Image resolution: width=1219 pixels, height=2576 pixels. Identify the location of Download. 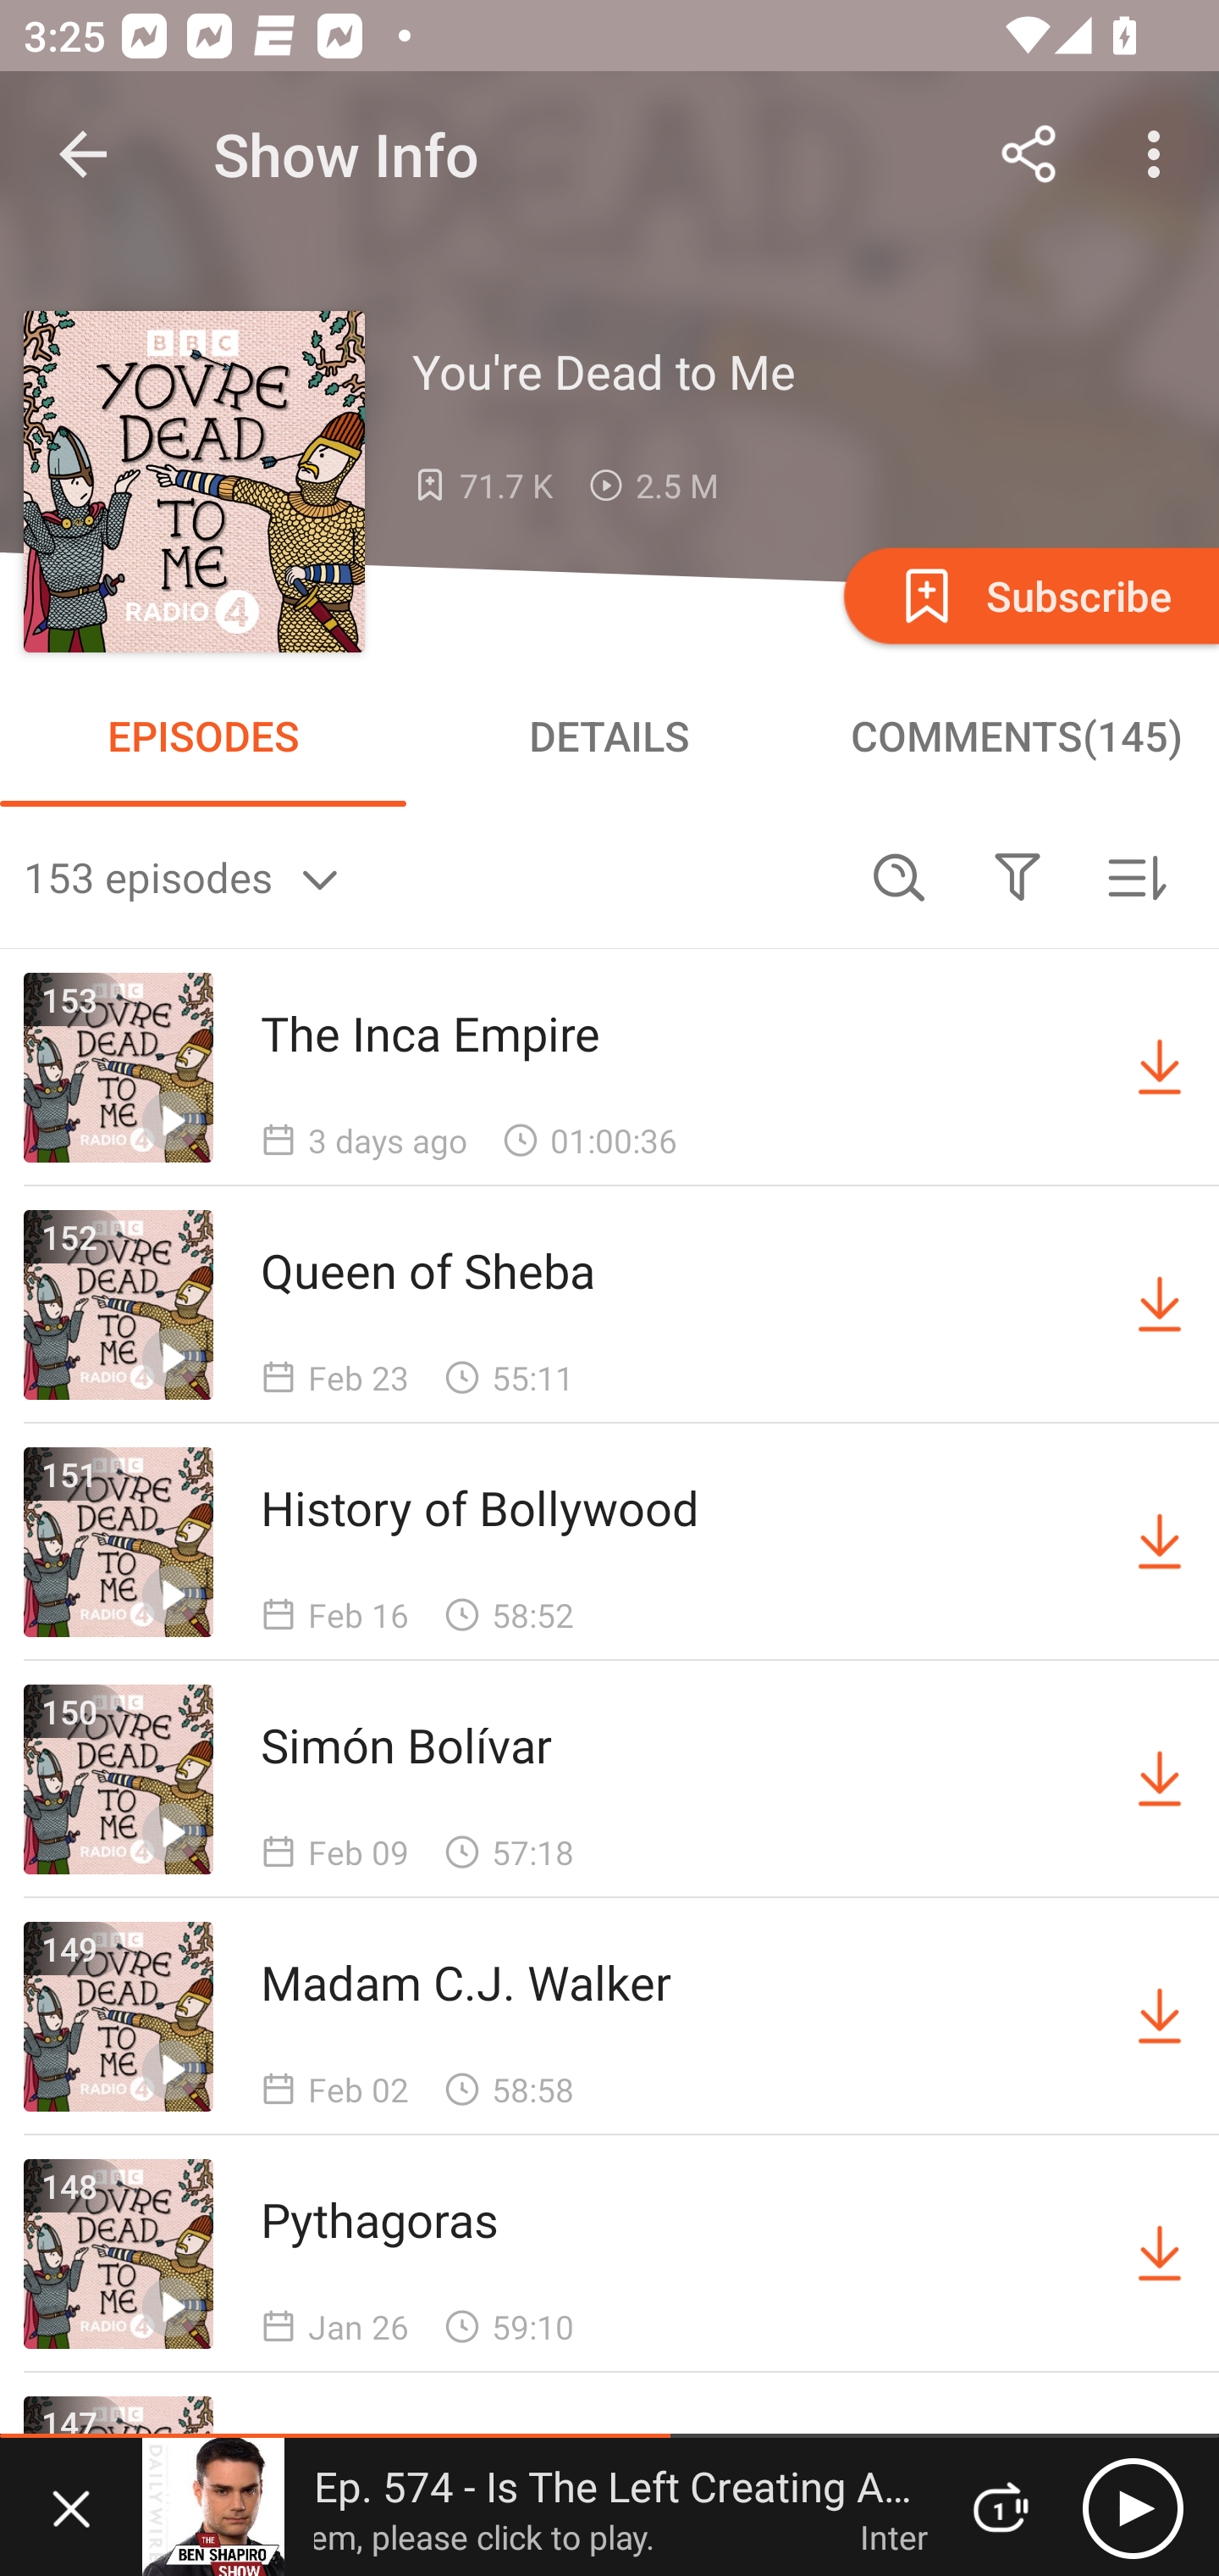
(1160, 1542).